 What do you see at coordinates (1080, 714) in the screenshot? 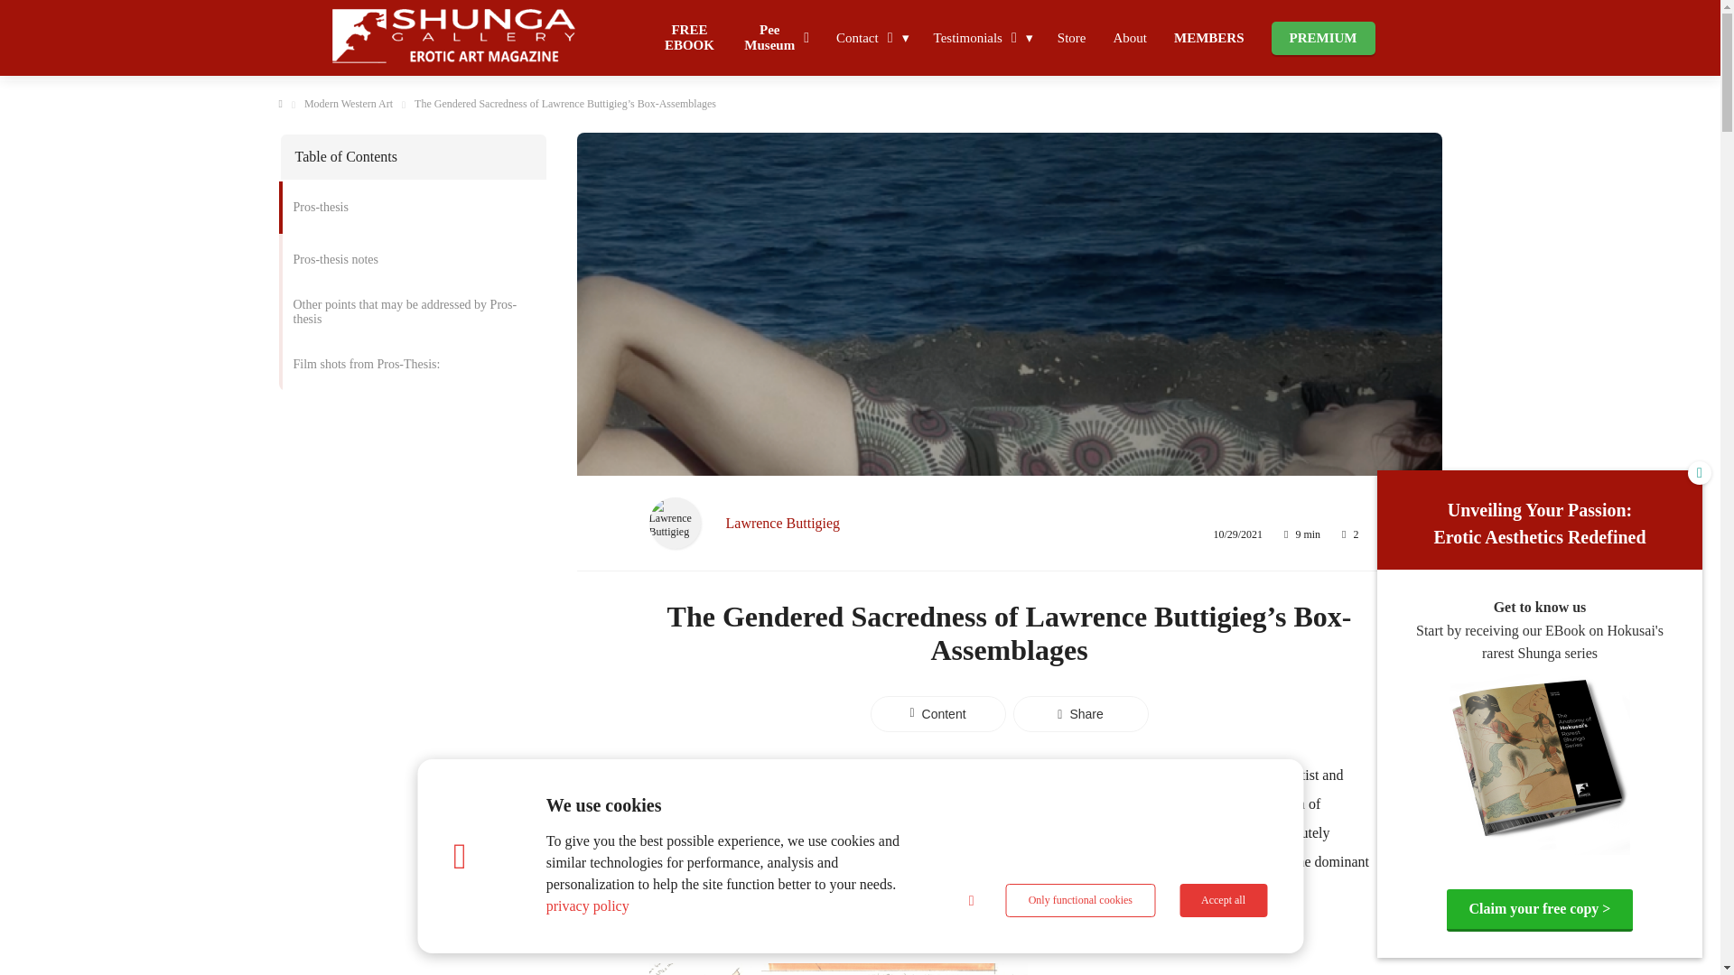
I see `Share` at bounding box center [1080, 714].